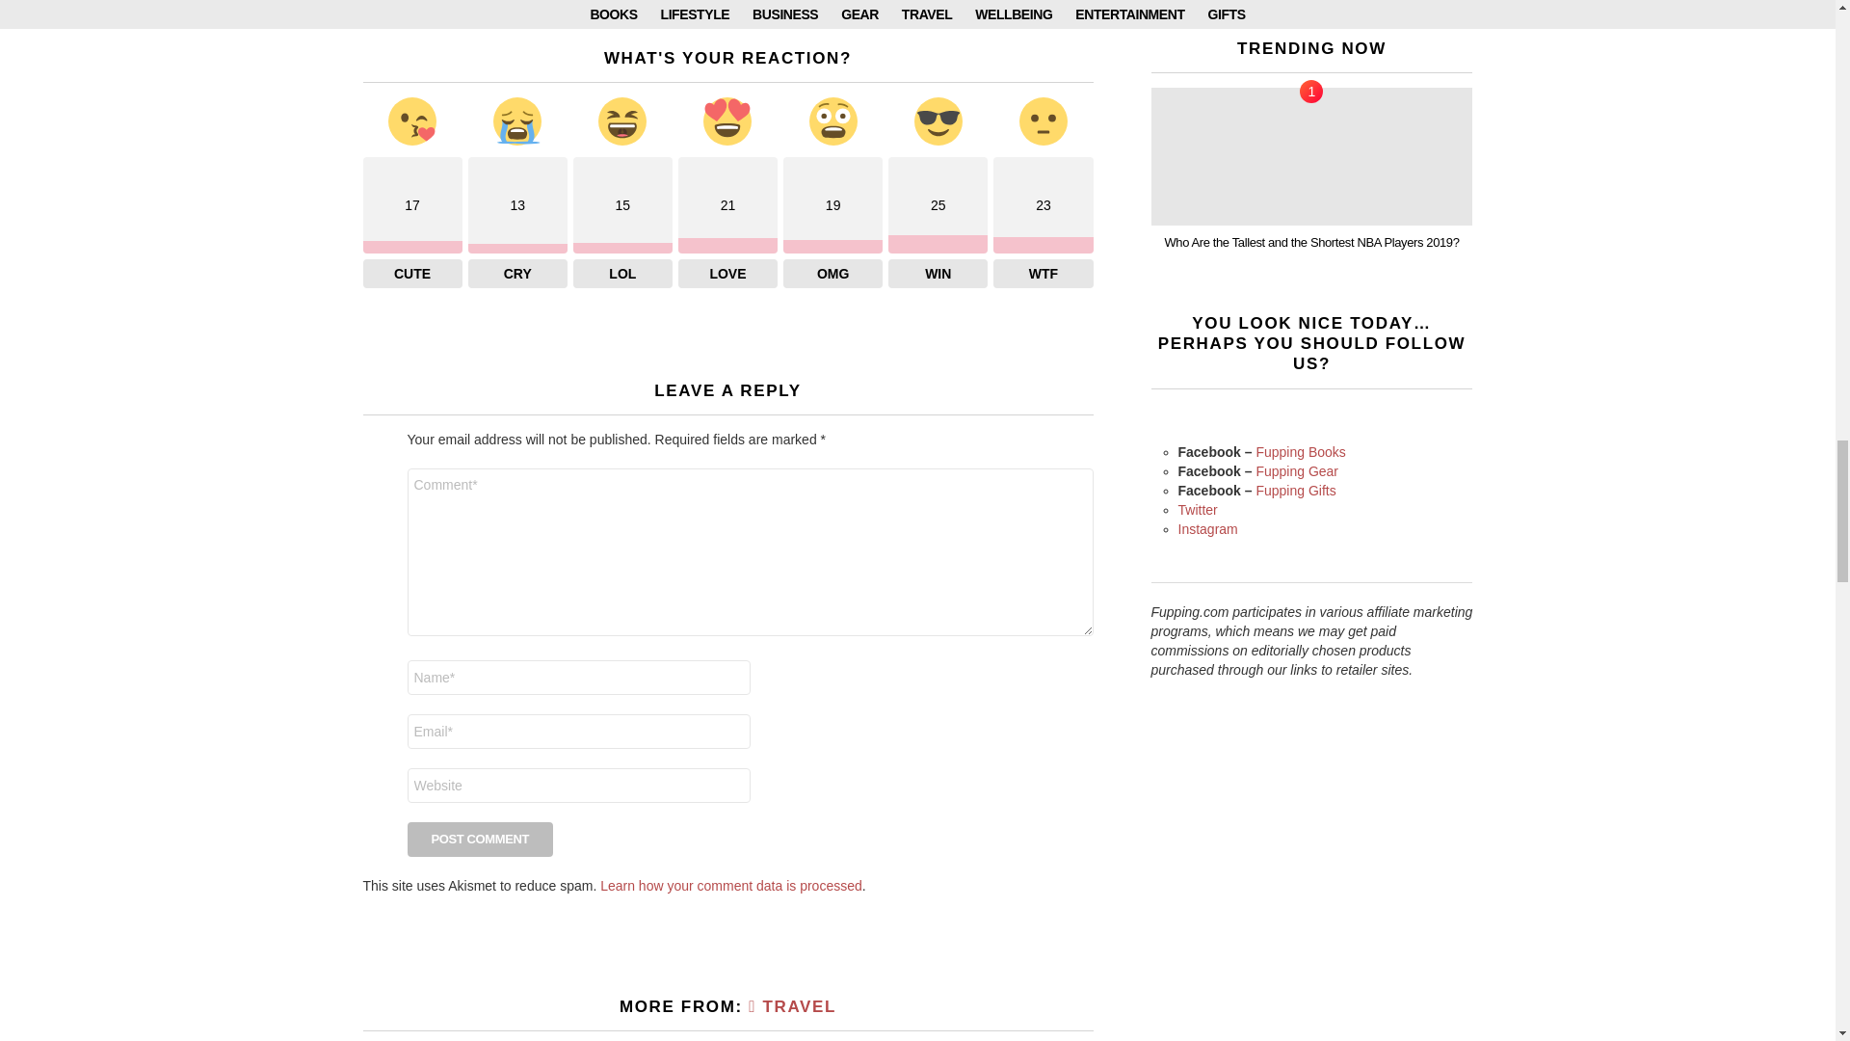 Image resolution: width=1850 pixels, height=1041 pixels. I want to click on Post Comment, so click(480, 839).